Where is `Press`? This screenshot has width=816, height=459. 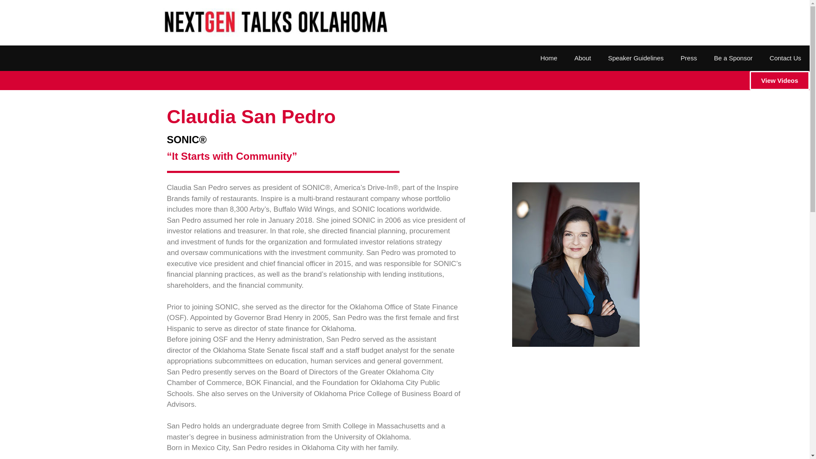
Press is located at coordinates (689, 58).